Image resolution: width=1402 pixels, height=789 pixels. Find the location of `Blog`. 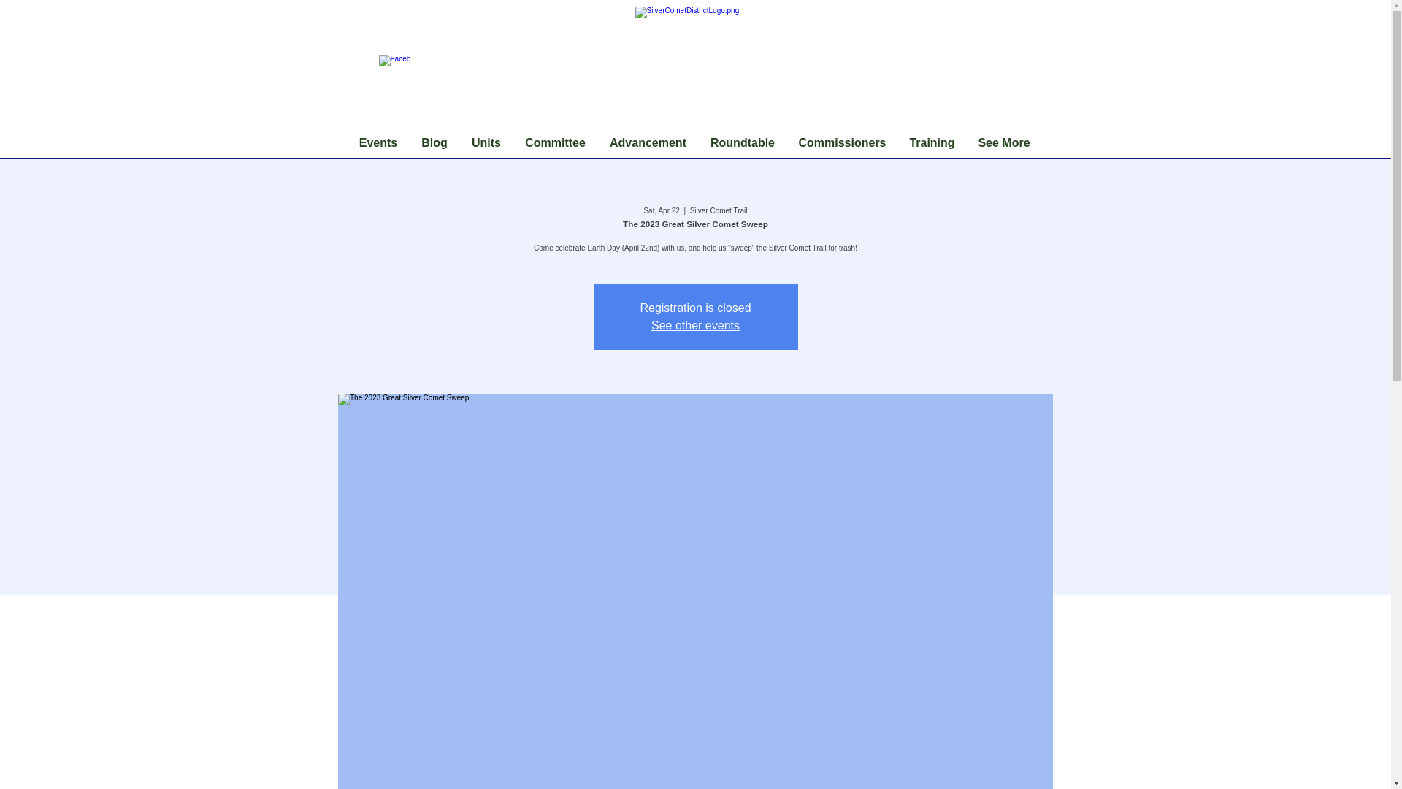

Blog is located at coordinates (434, 143).